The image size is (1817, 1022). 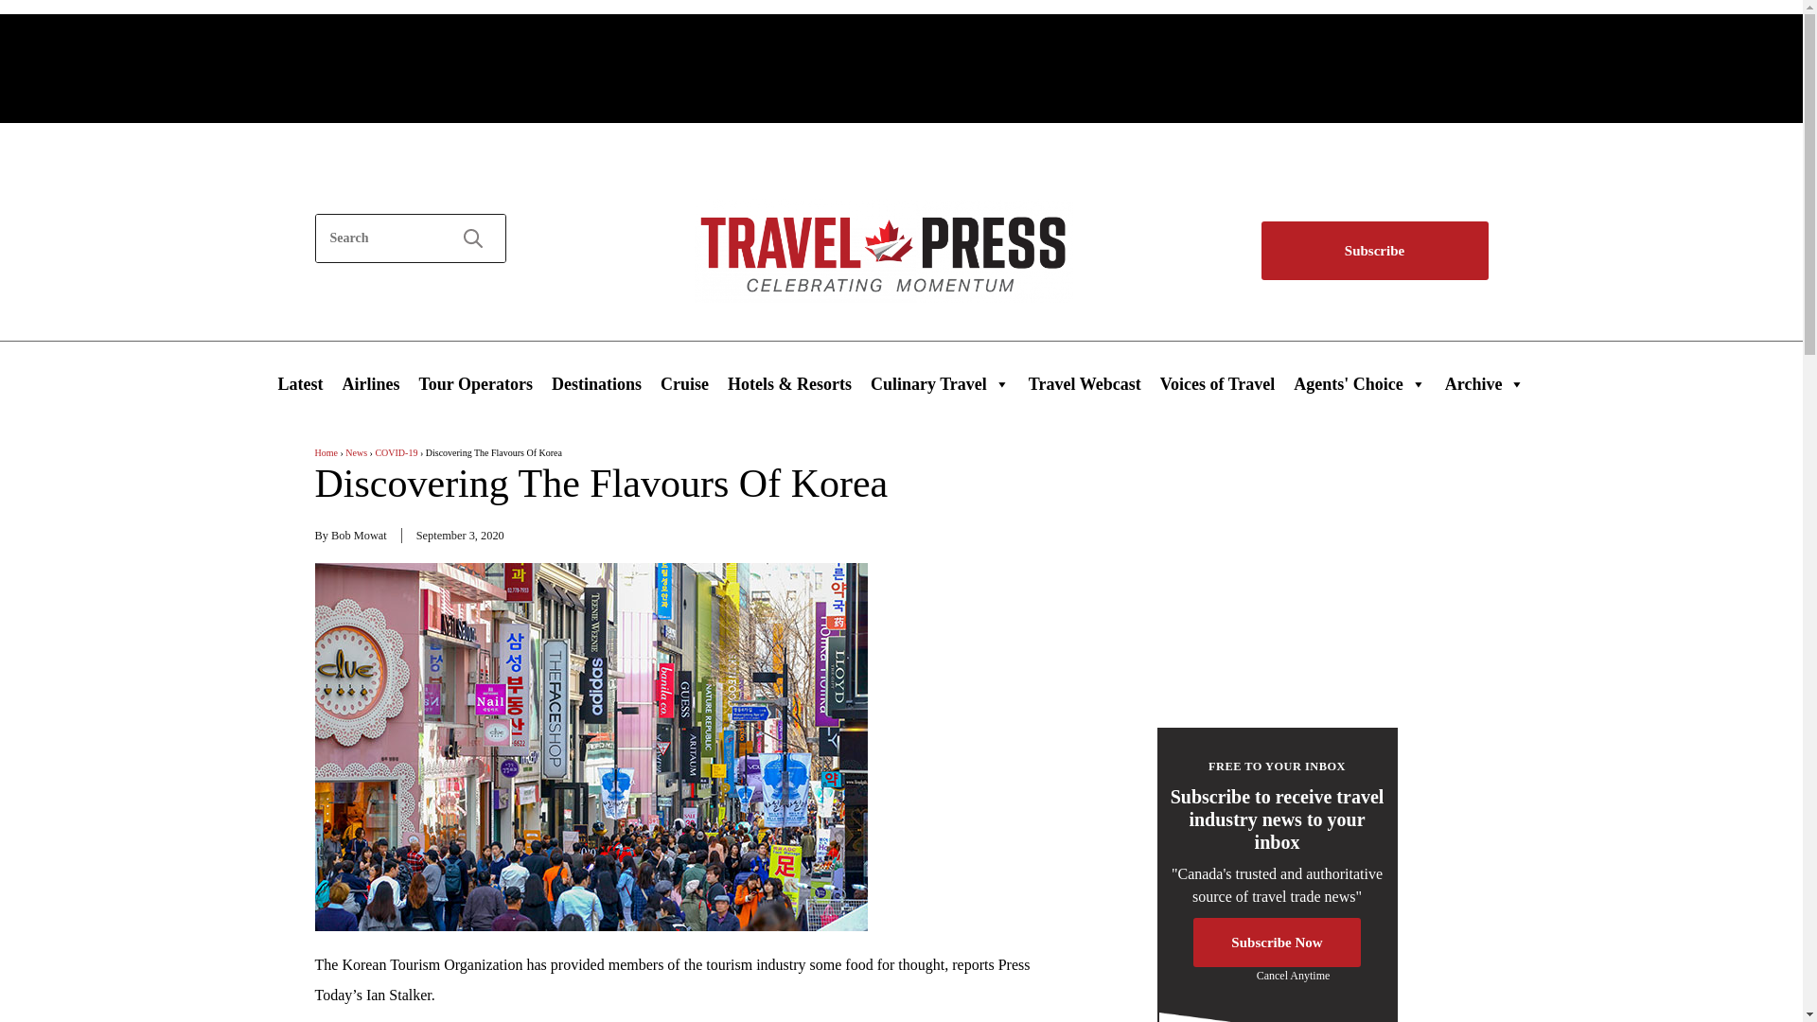 What do you see at coordinates (902, 65) in the screenshot?
I see `3rd party ad content` at bounding box center [902, 65].